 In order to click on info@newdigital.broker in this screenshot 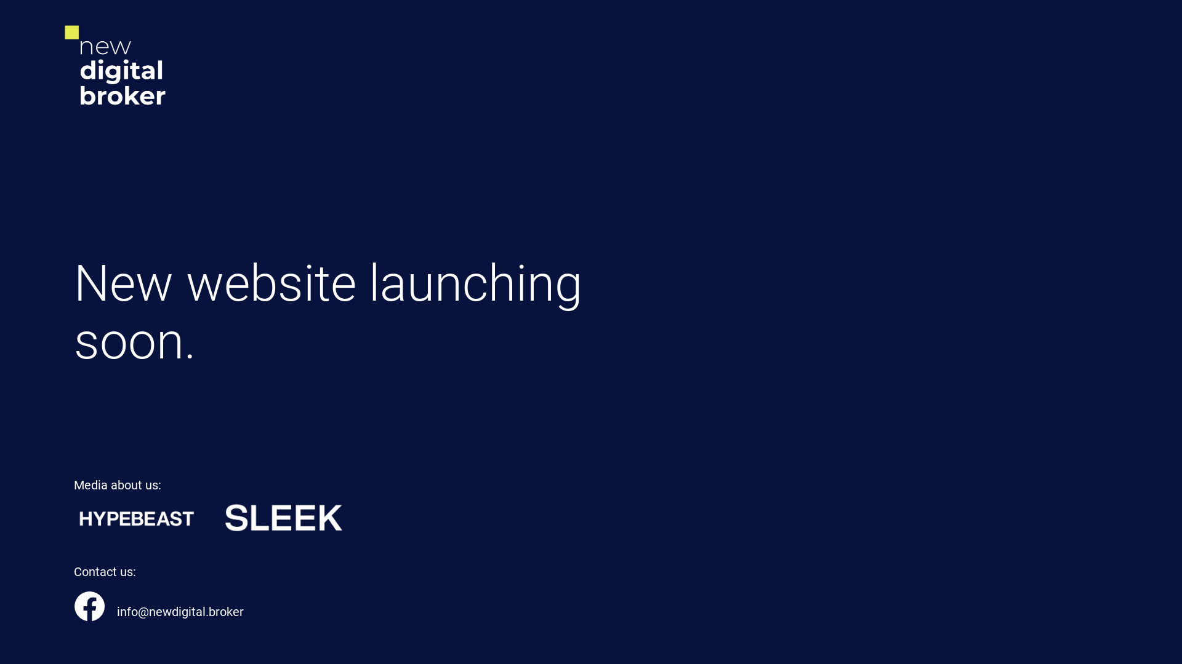, I will do `click(180, 612)`.